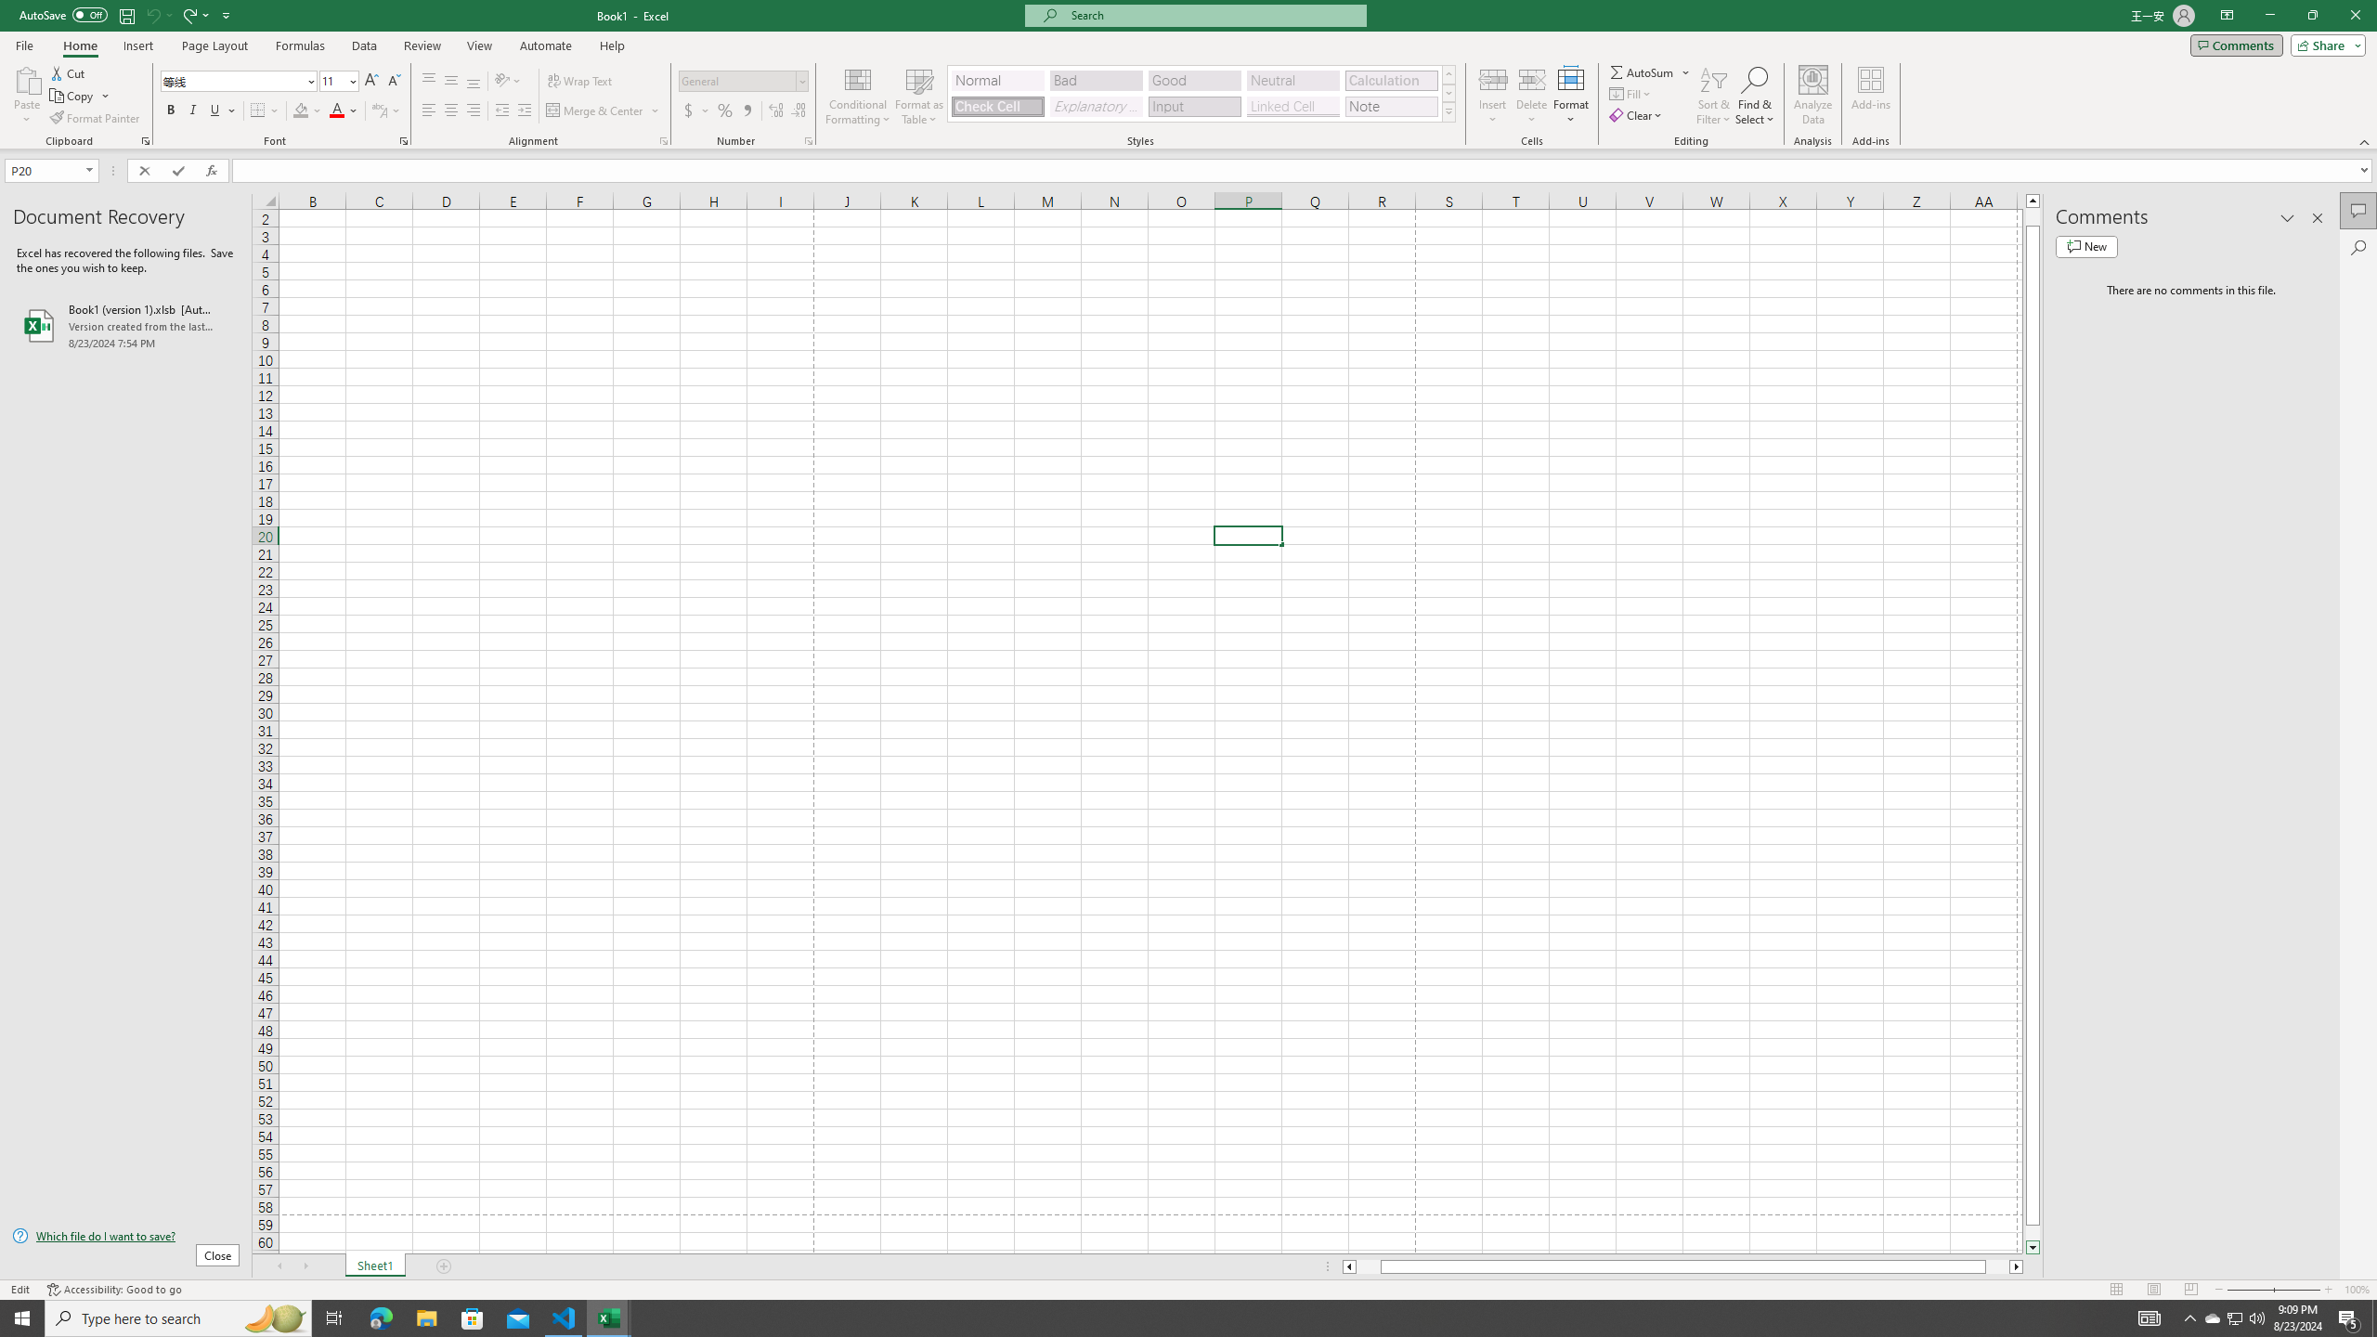 This screenshot has width=2377, height=1337. What do you see at coordinates (776, 111) in the screenshot?
I see `Increase Decimal` at bounding box center [776, 111].